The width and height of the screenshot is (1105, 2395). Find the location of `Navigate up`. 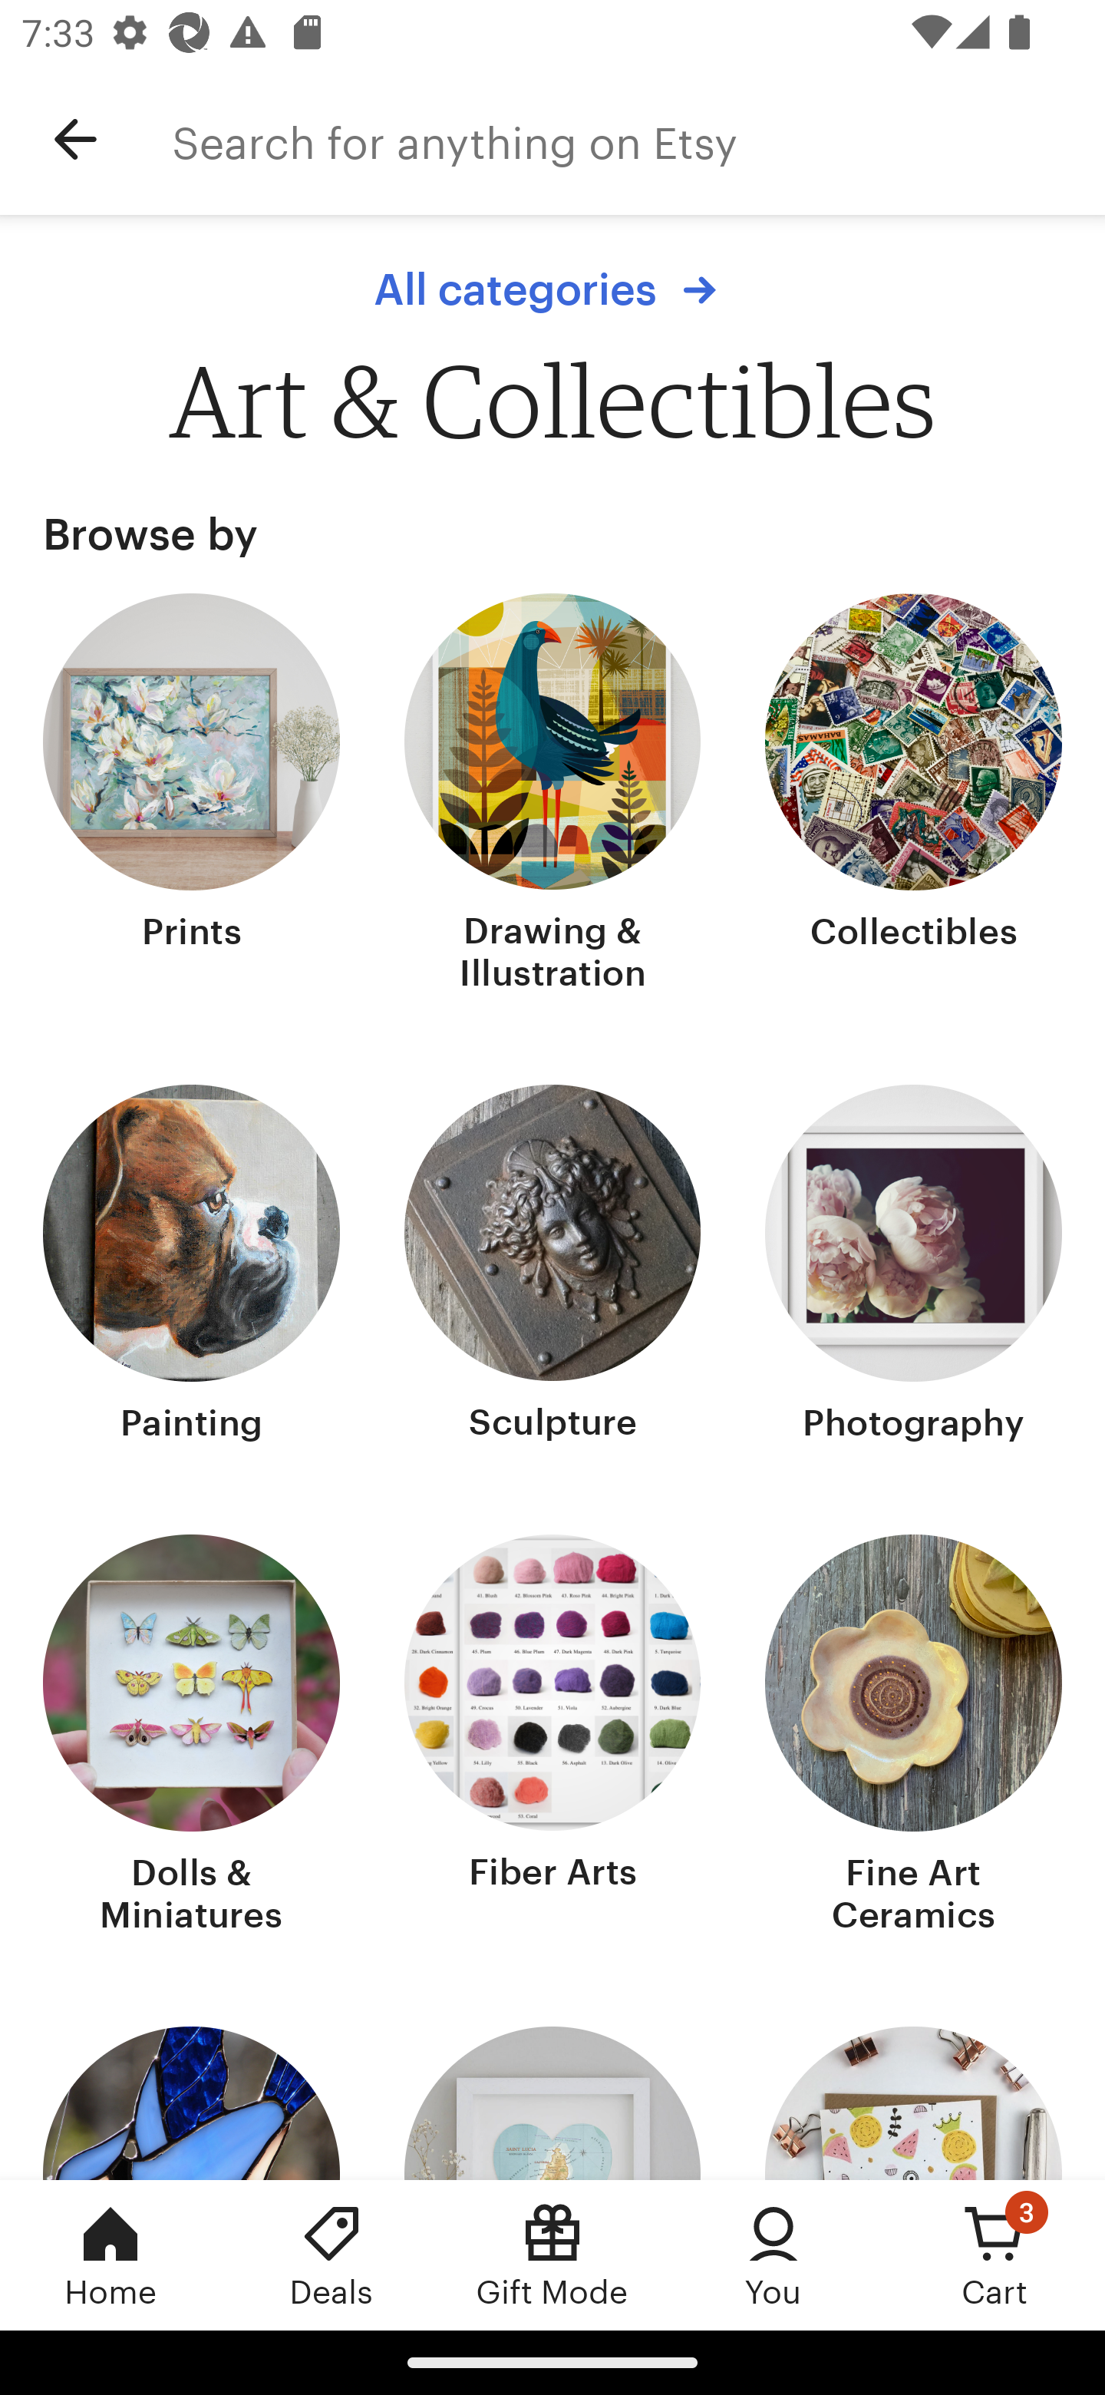

Navigate up is located at coordinates (75, 140).